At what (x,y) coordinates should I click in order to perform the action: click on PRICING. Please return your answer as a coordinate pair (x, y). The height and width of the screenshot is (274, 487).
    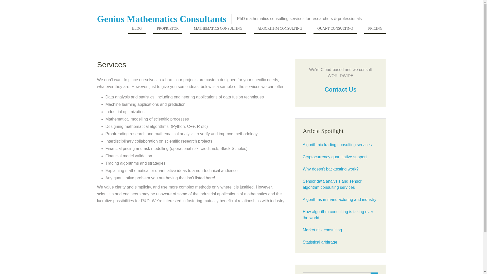
    Looking at the image, I should click on (375, 30).